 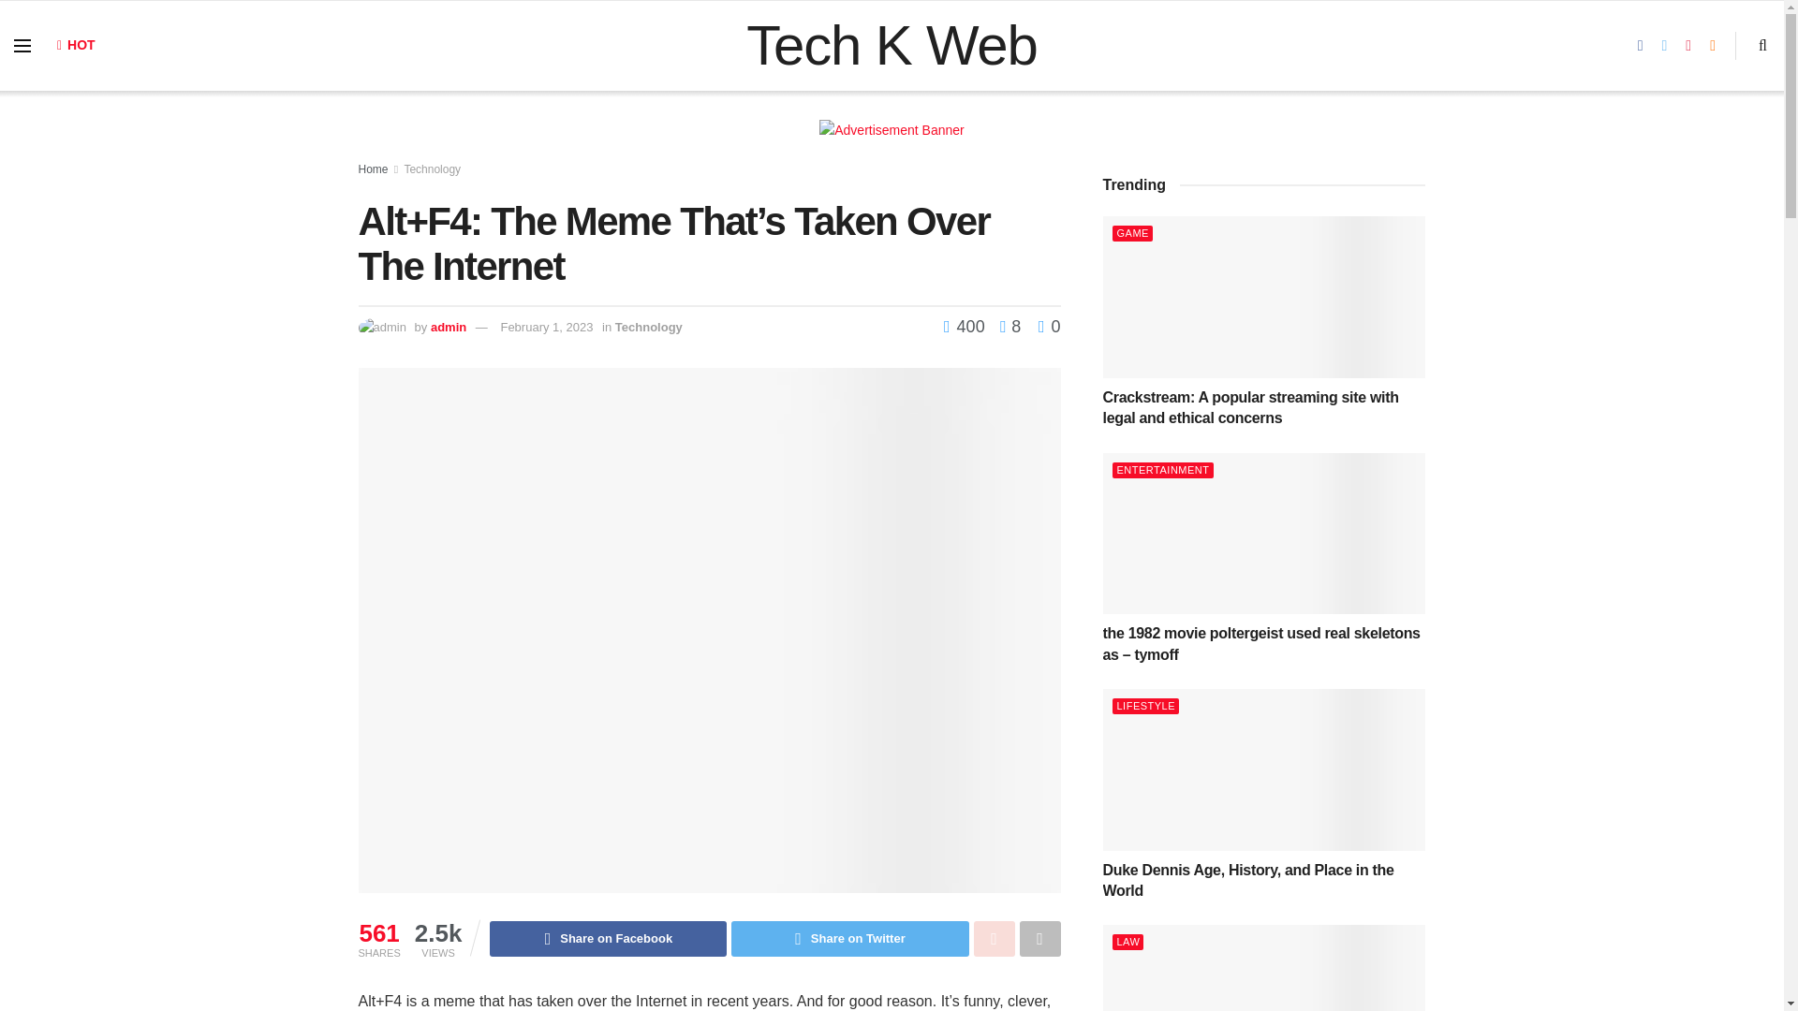 I want to click on Technology, so click(x=648, y=328).